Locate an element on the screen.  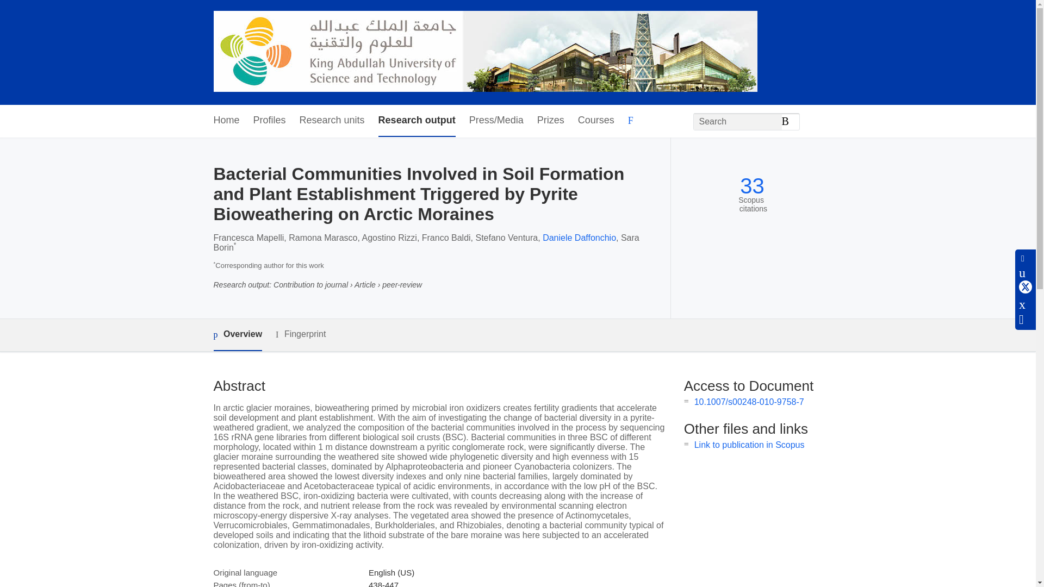
KAUST FACULTY PORTAL Home is located at coordinates (485, 52).